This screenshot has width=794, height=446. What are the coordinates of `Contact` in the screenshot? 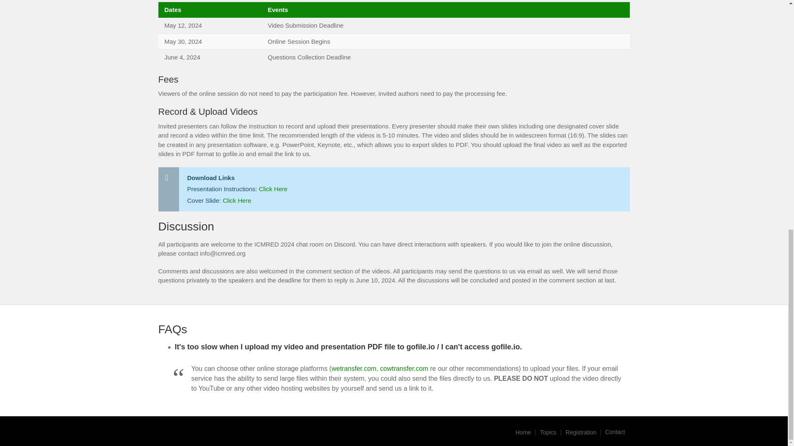 It's located at (615, 432).